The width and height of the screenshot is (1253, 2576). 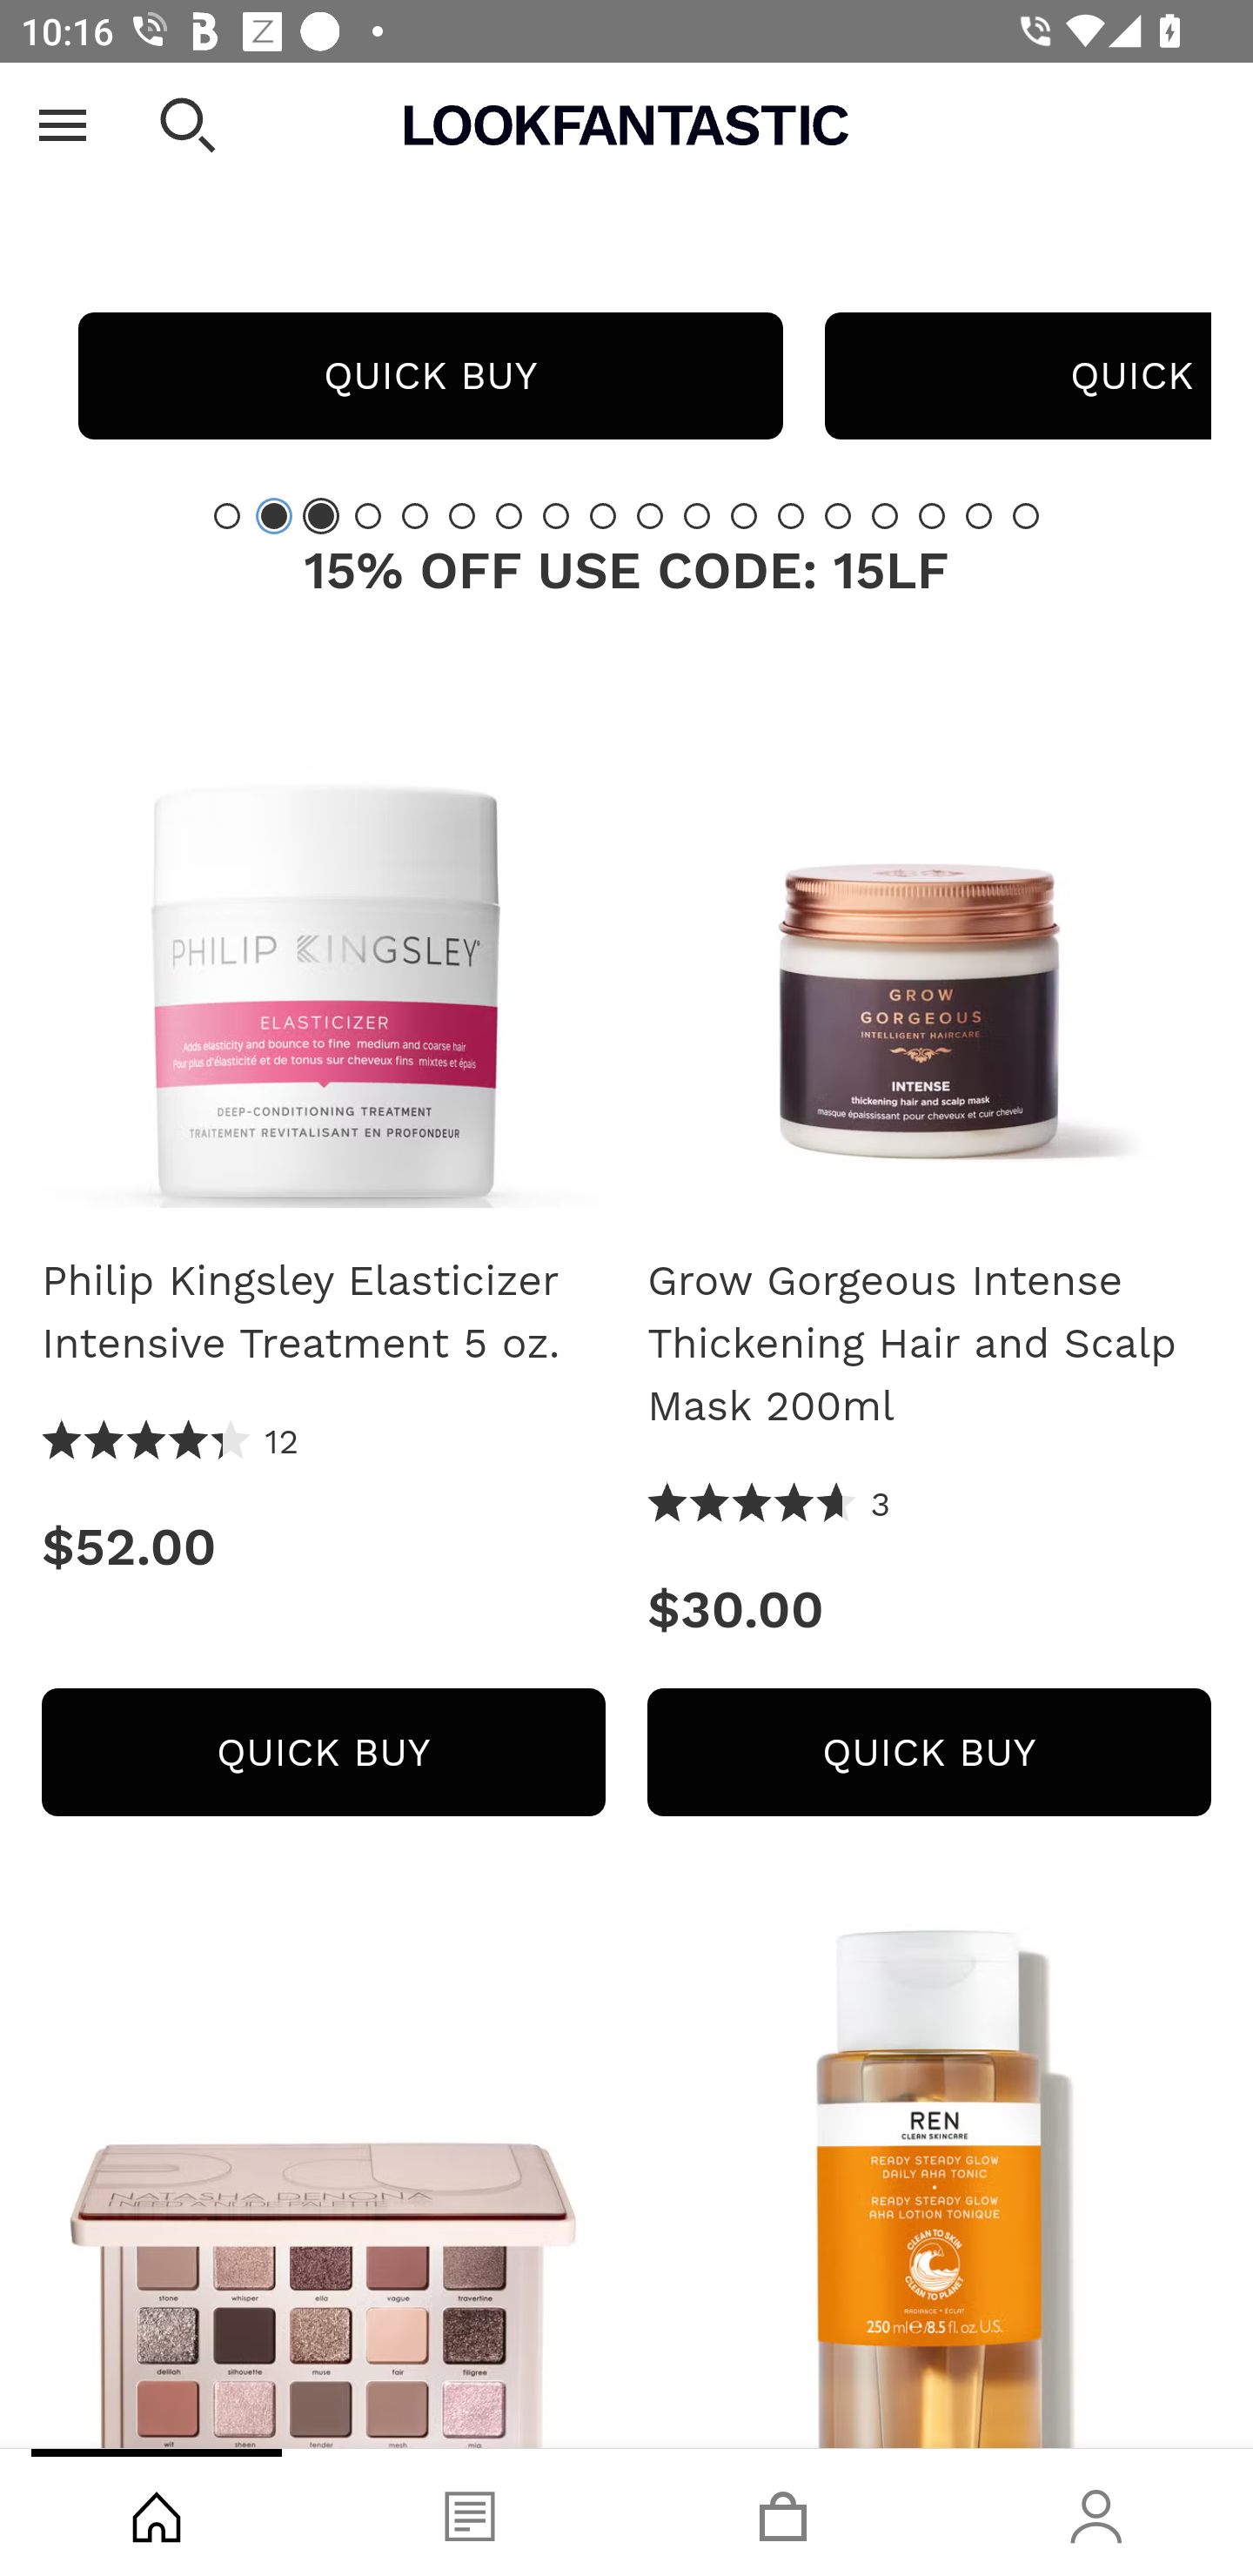 I want to click on 4.67 Stars 3 Reviews, so click(x=769, y=1506).